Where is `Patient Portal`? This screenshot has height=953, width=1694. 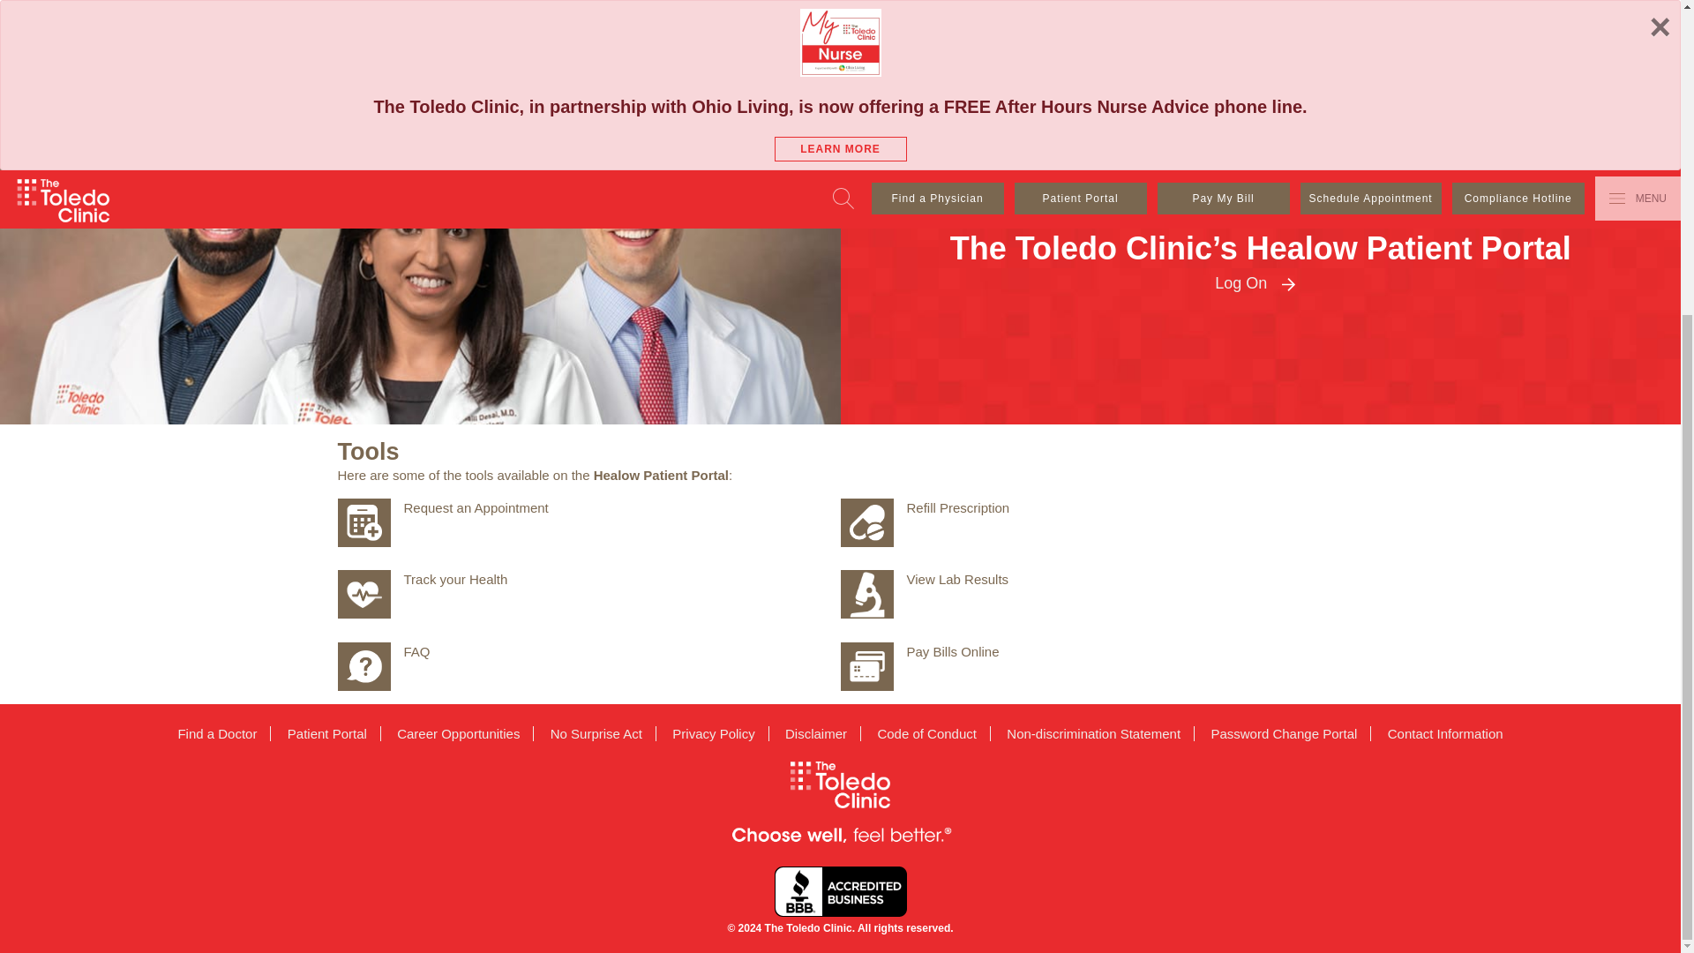 Patient Portal is located at coordinates (328, 733).